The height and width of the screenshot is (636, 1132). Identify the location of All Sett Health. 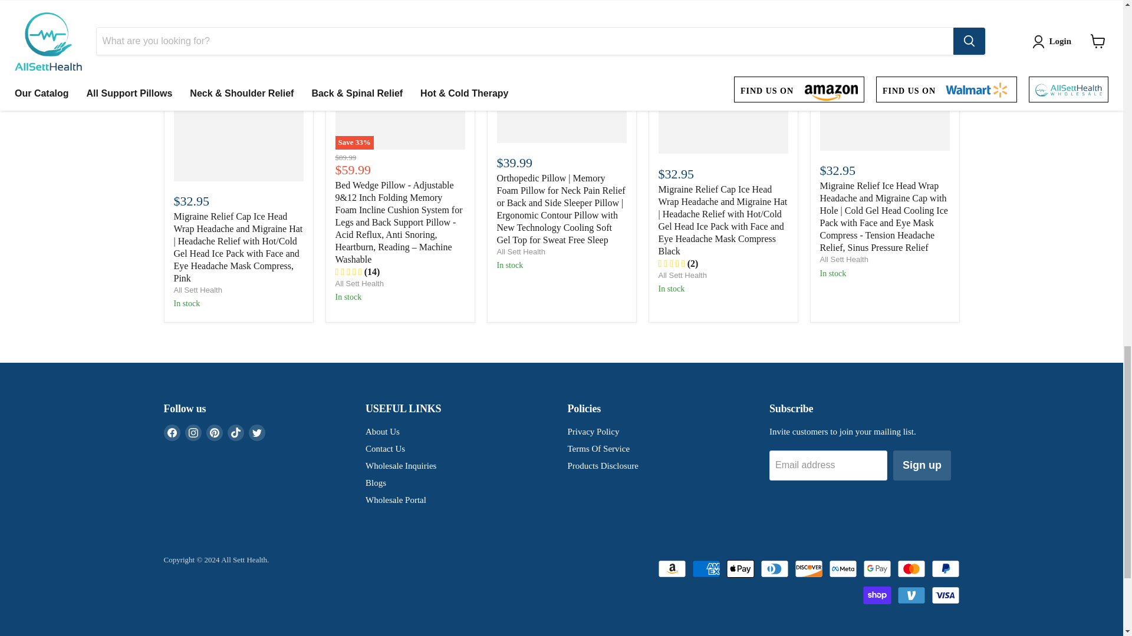
(682, 276).